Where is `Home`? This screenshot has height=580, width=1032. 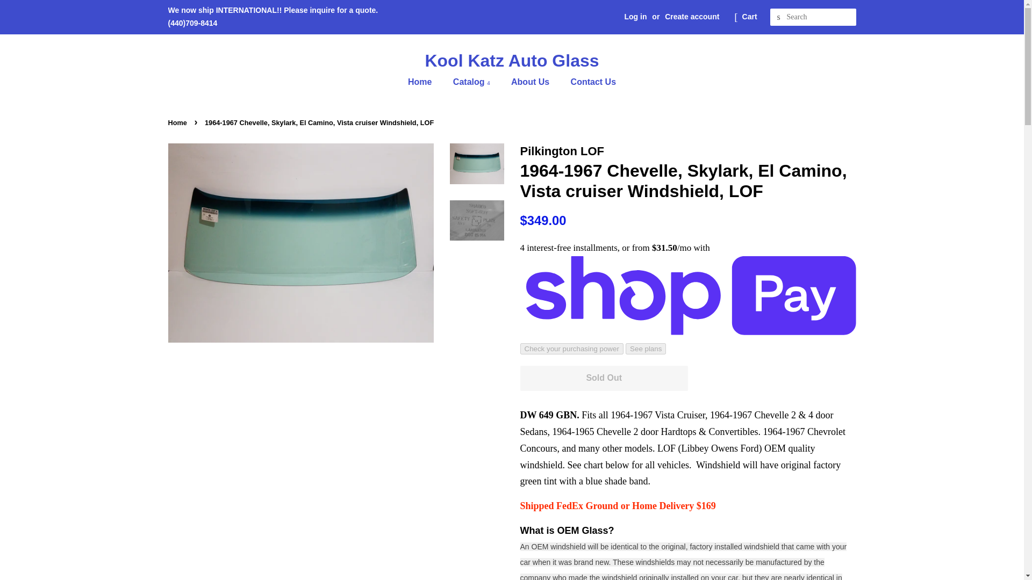
Home is located at coordinates (425, 82).